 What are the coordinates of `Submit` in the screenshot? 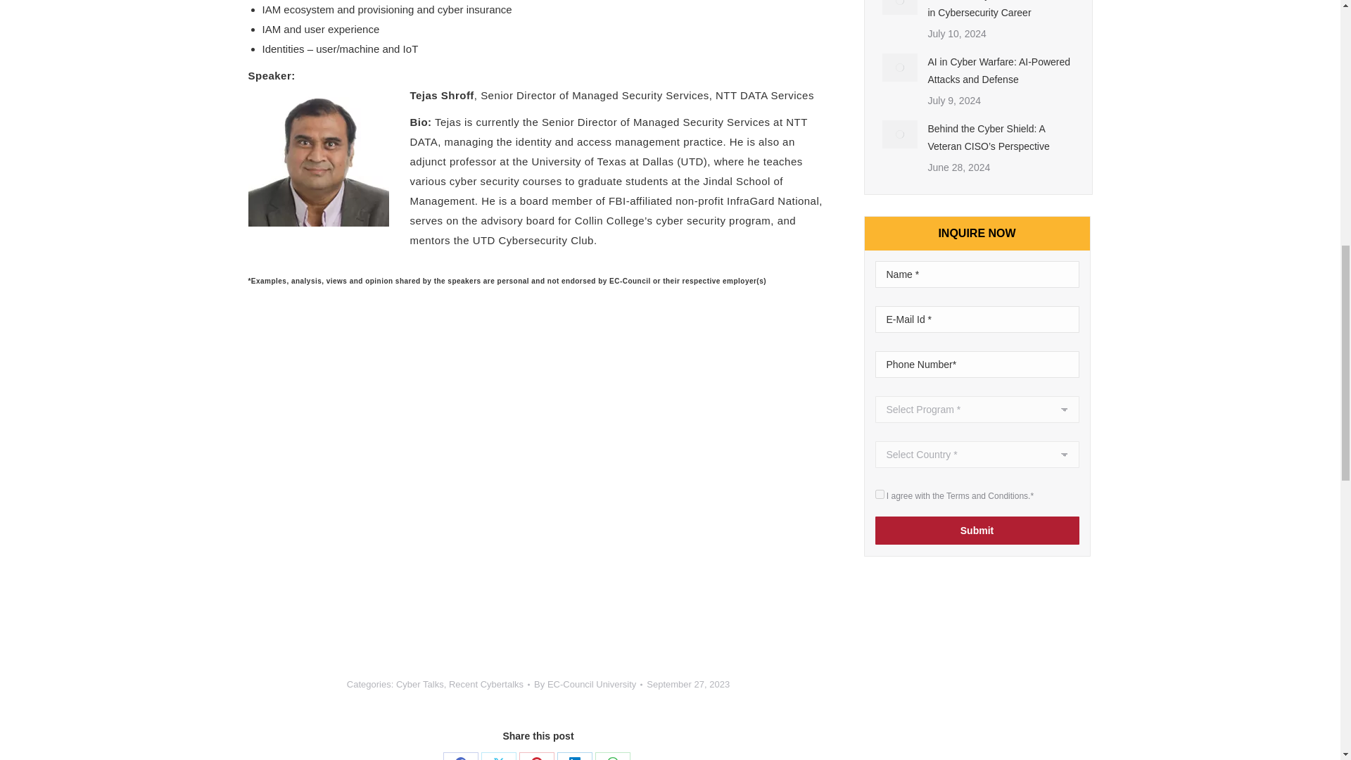 It's located at (977, 531).